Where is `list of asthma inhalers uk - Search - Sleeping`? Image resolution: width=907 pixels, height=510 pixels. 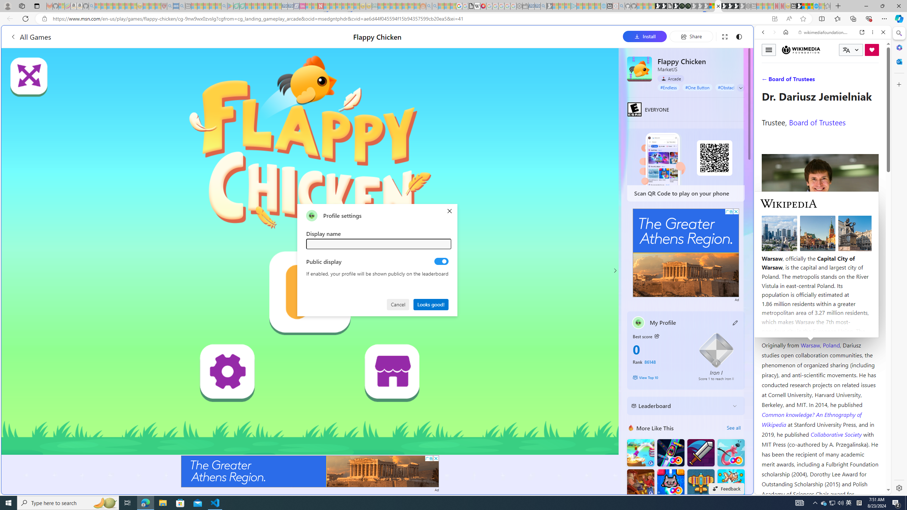
list of asthma inhalers uk - Search - Sleeping is located at coordinates (170, 6).